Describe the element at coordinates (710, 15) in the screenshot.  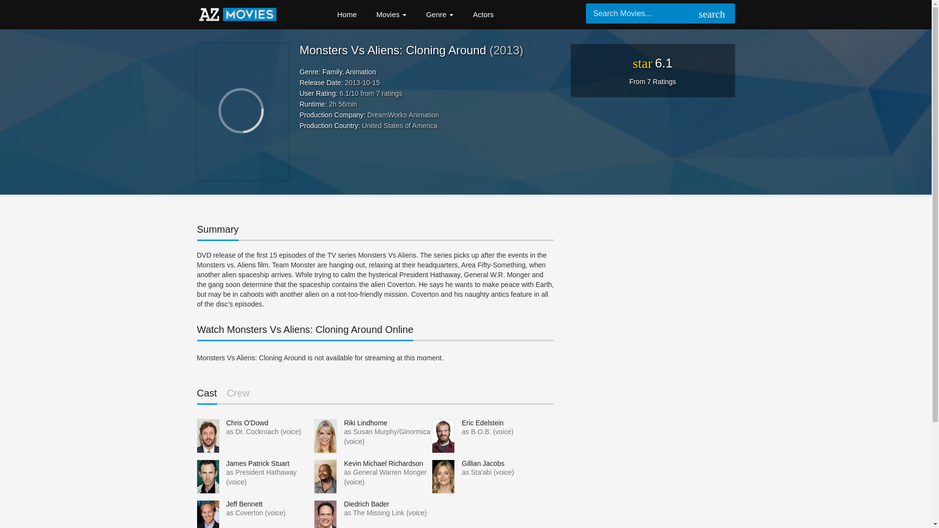
I see `search` at that location.